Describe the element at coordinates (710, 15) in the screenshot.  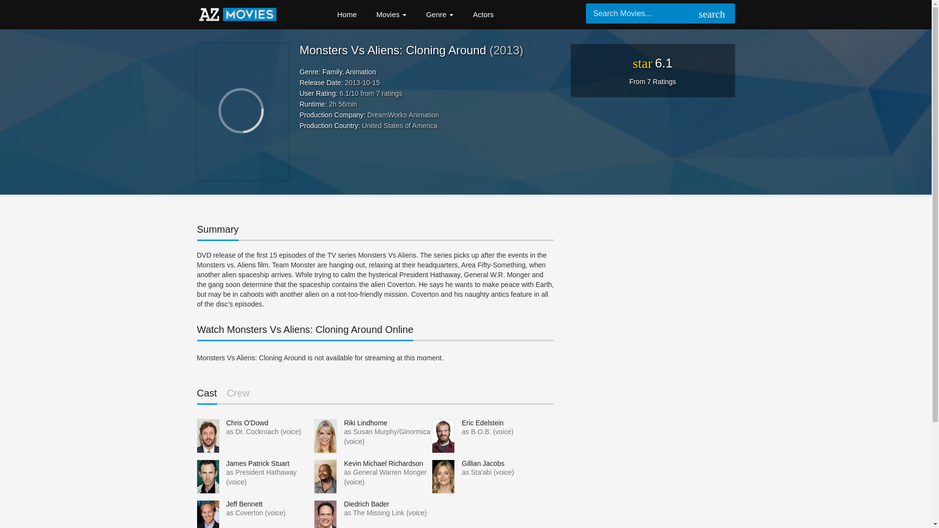
I see `search` at that location.